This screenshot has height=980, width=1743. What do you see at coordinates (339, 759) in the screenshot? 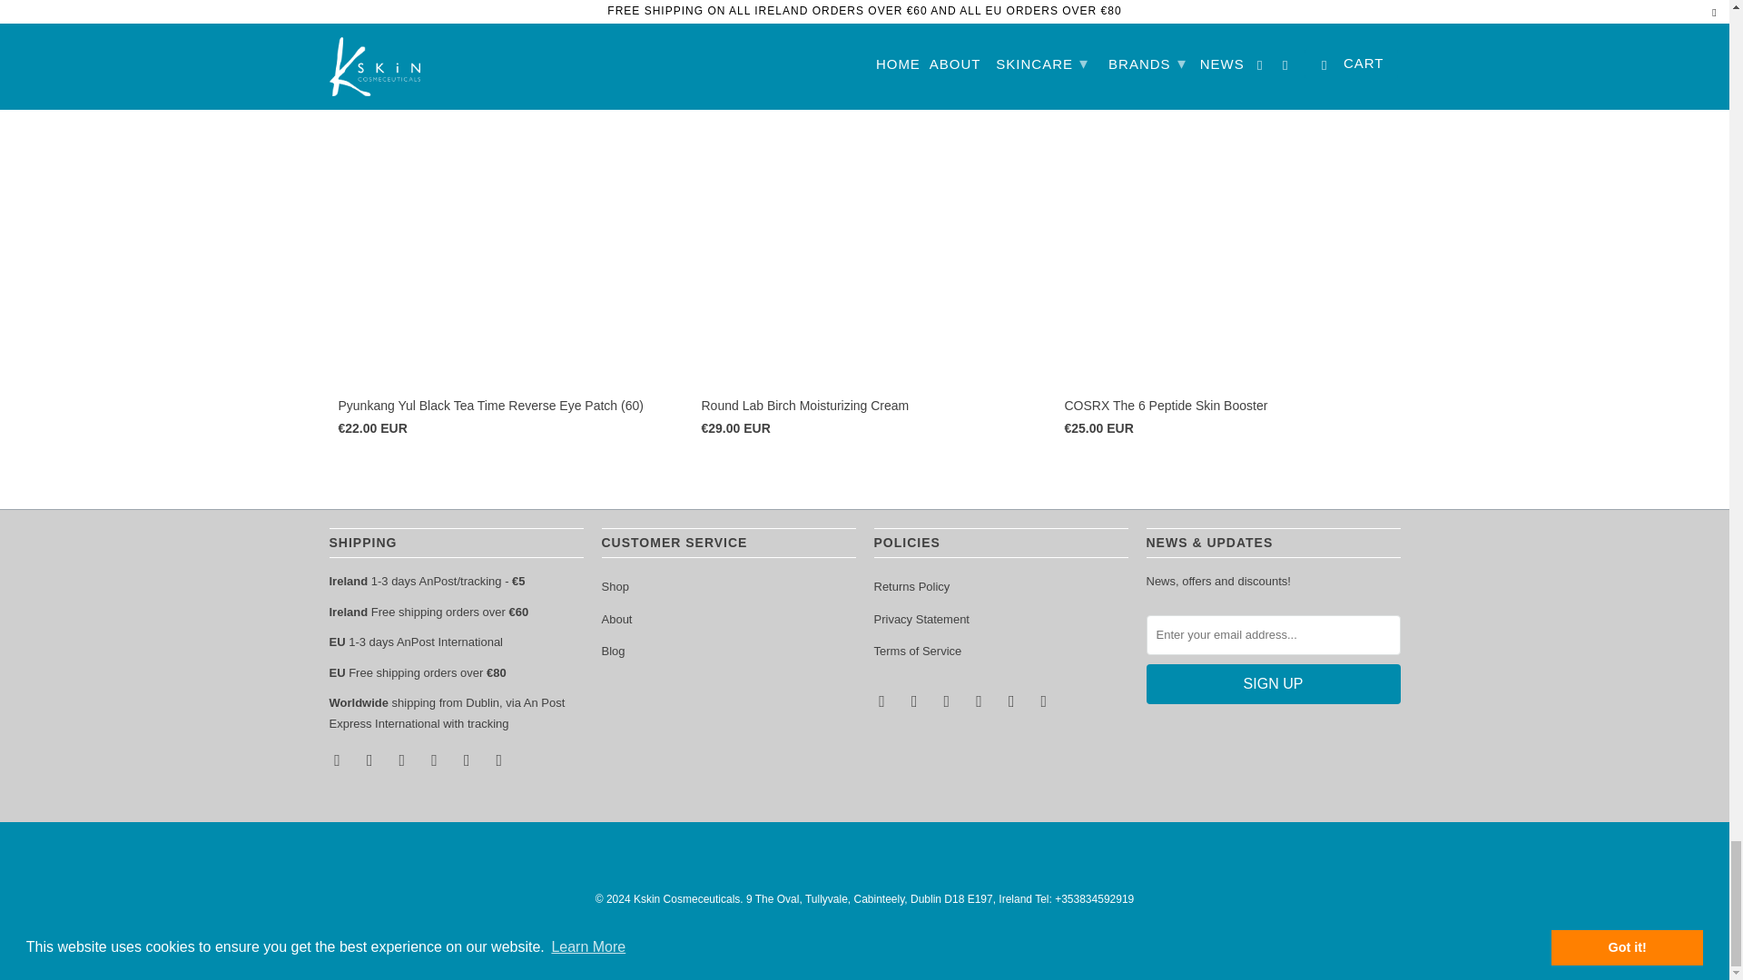
I see `Kskin Cosmeceuticals on Twitter` at bounding box center [339, 759].